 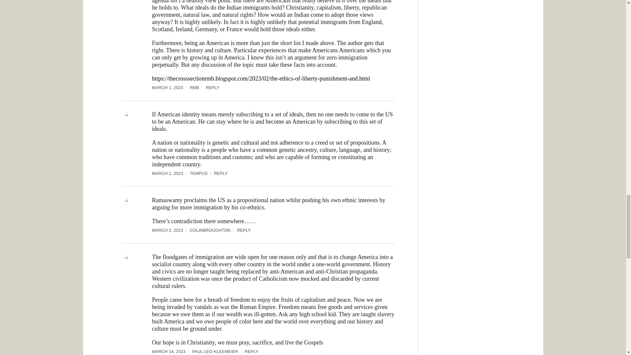 I want to click on REPLY, so click(x=252, y=351).